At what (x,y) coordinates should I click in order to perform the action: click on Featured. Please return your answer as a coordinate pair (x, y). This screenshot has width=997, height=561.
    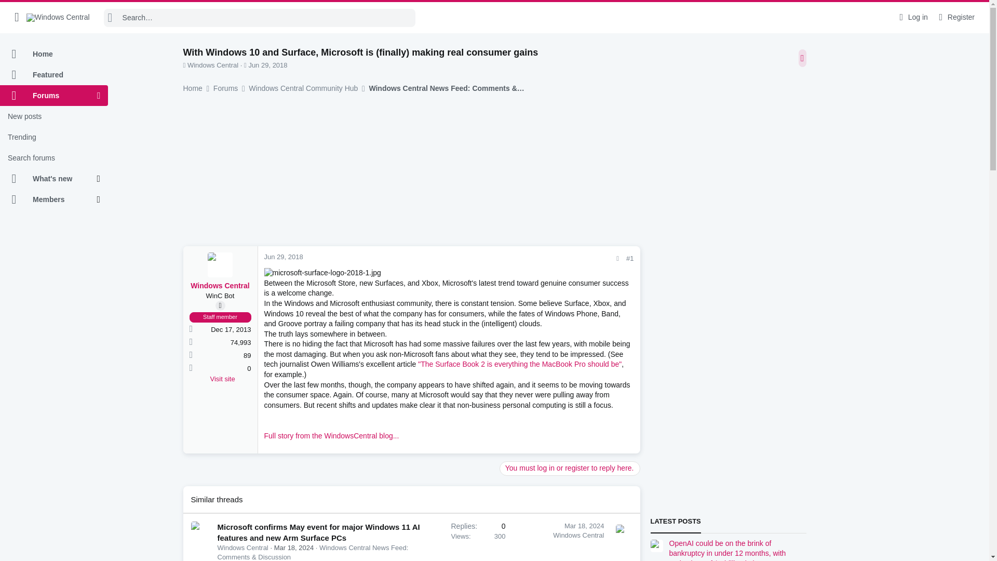
    Looking at the image, I should click on (54, 75).